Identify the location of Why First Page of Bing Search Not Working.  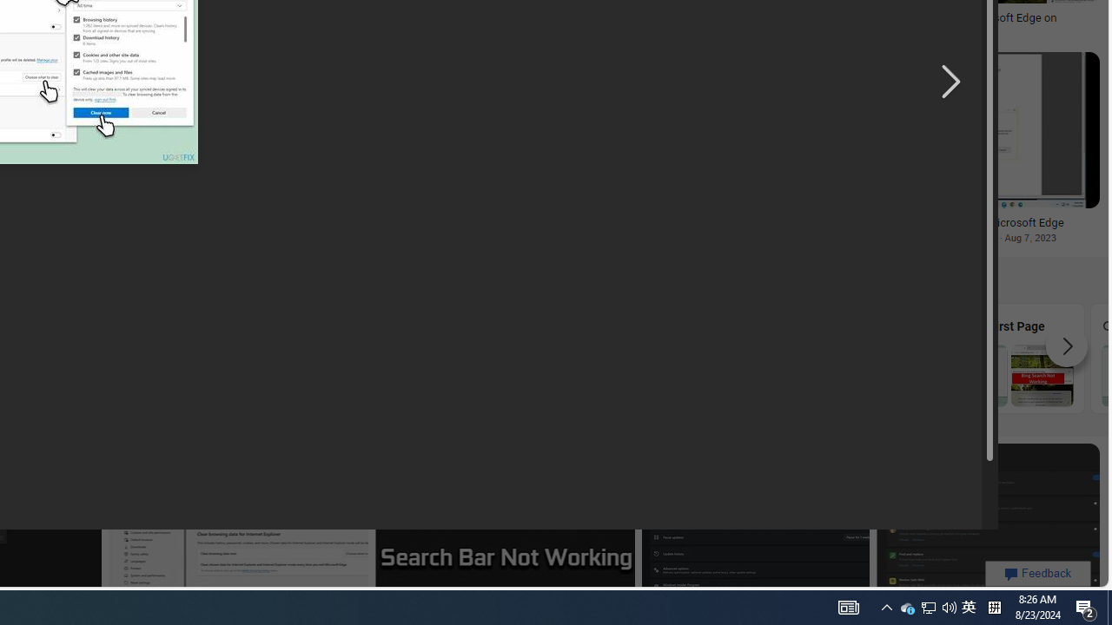
(1009, 375).